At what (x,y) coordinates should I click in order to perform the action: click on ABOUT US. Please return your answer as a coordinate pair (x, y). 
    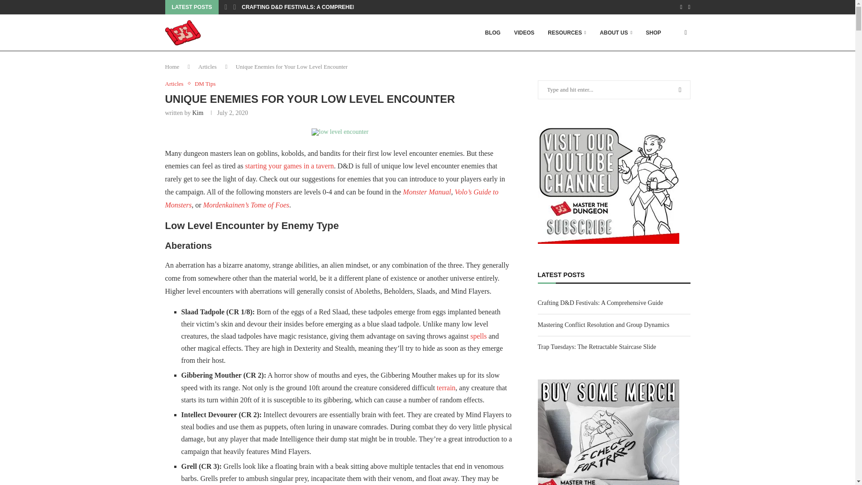
    Looking at the image, I should click on (616, 33).